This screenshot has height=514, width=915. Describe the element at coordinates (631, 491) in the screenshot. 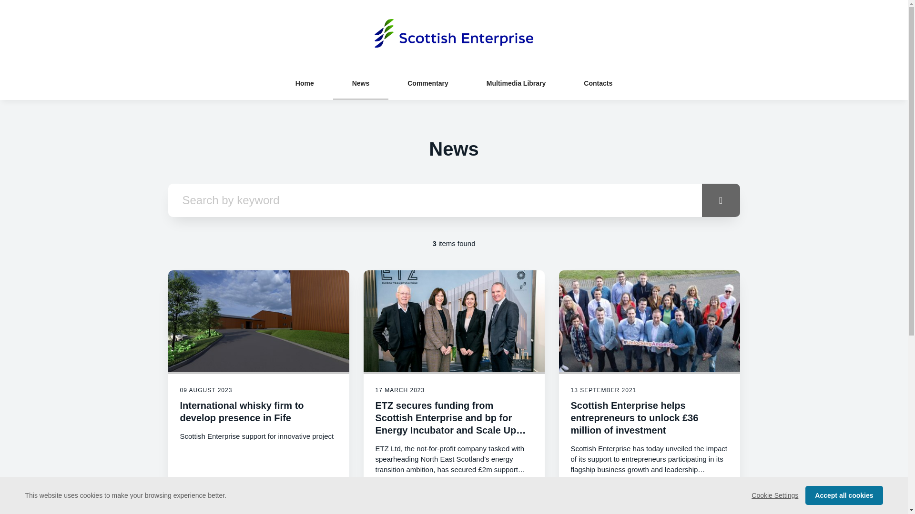

I see `Net Zero` at that location.